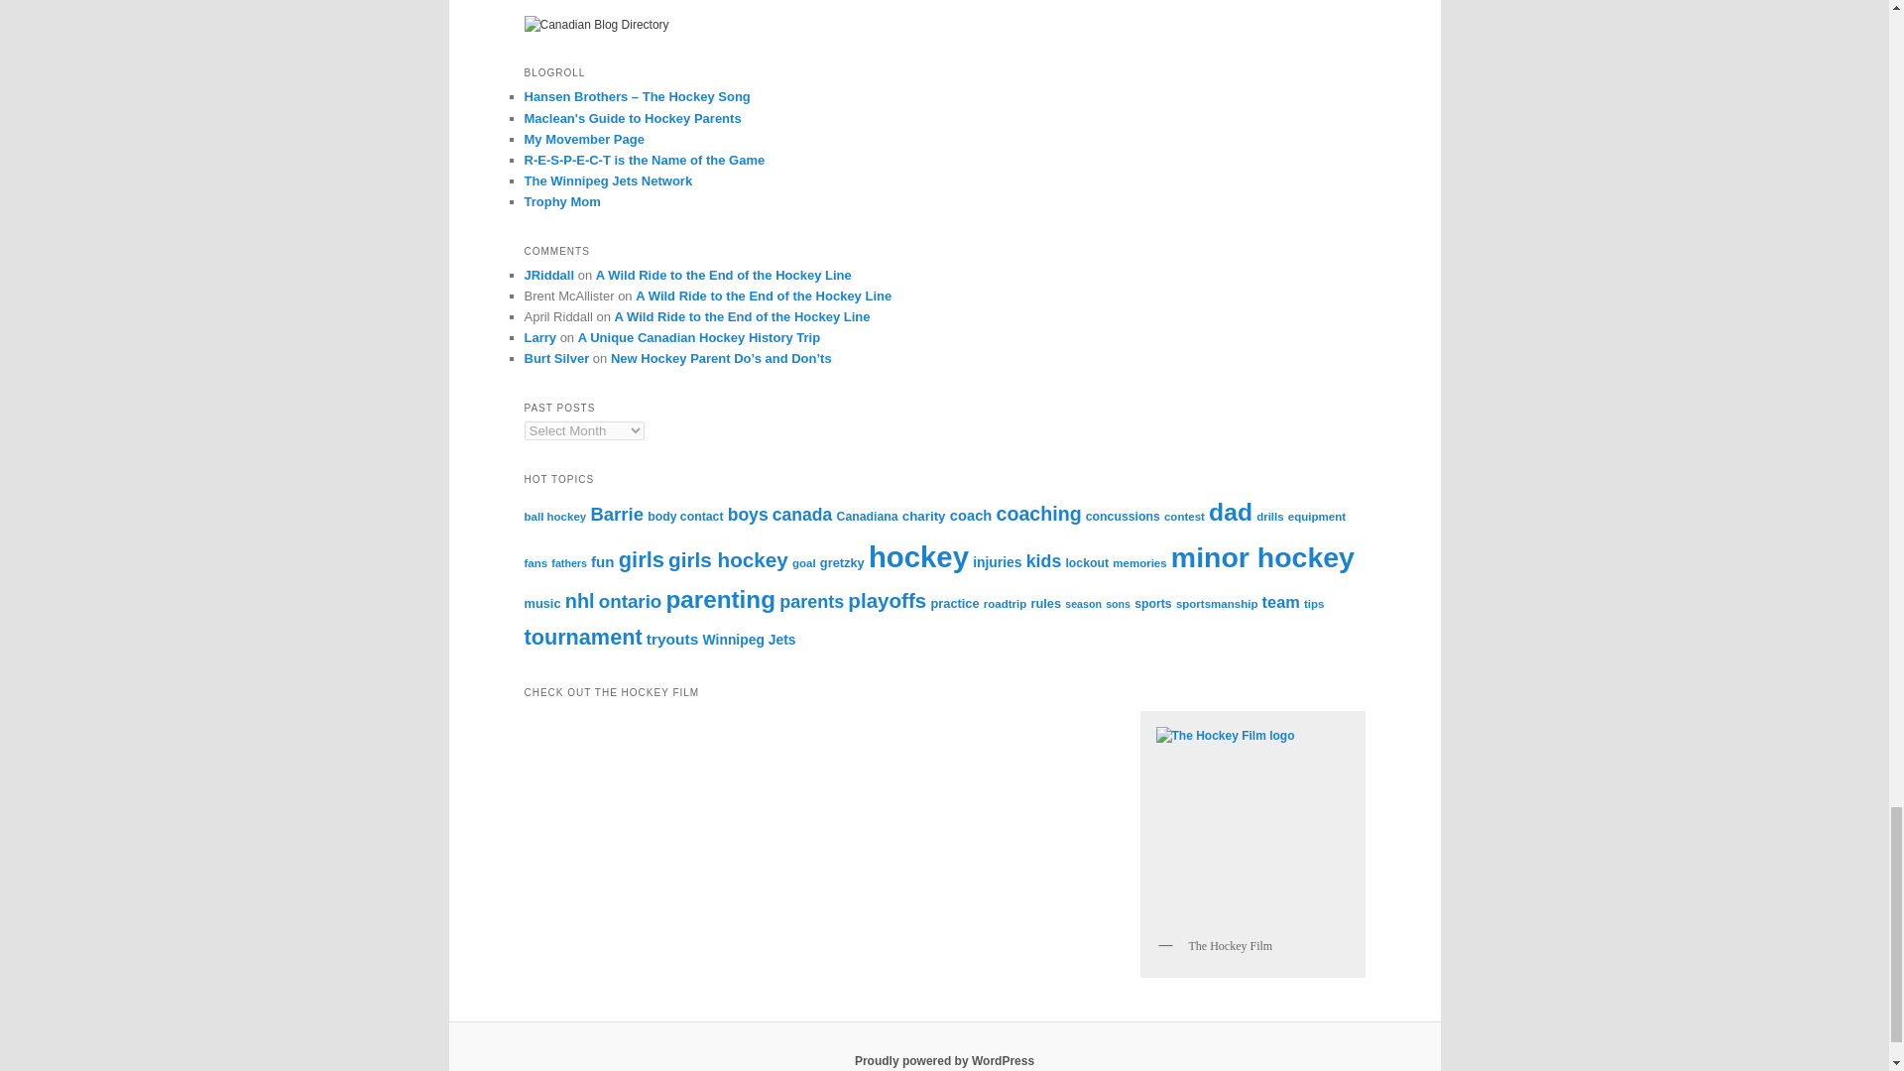 The image size is (1904, 1071). What do you see at coordinates (645, 160) in the screenshot?
I see `Hockey based life lessons.` at bounding box center [645, 160].